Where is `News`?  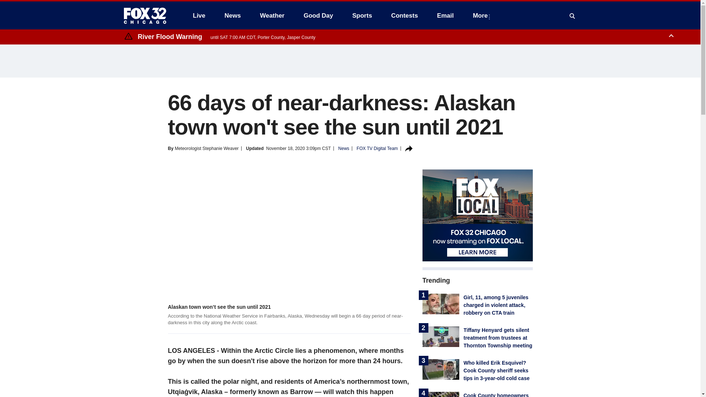
News is located at coordinates (232, 15).